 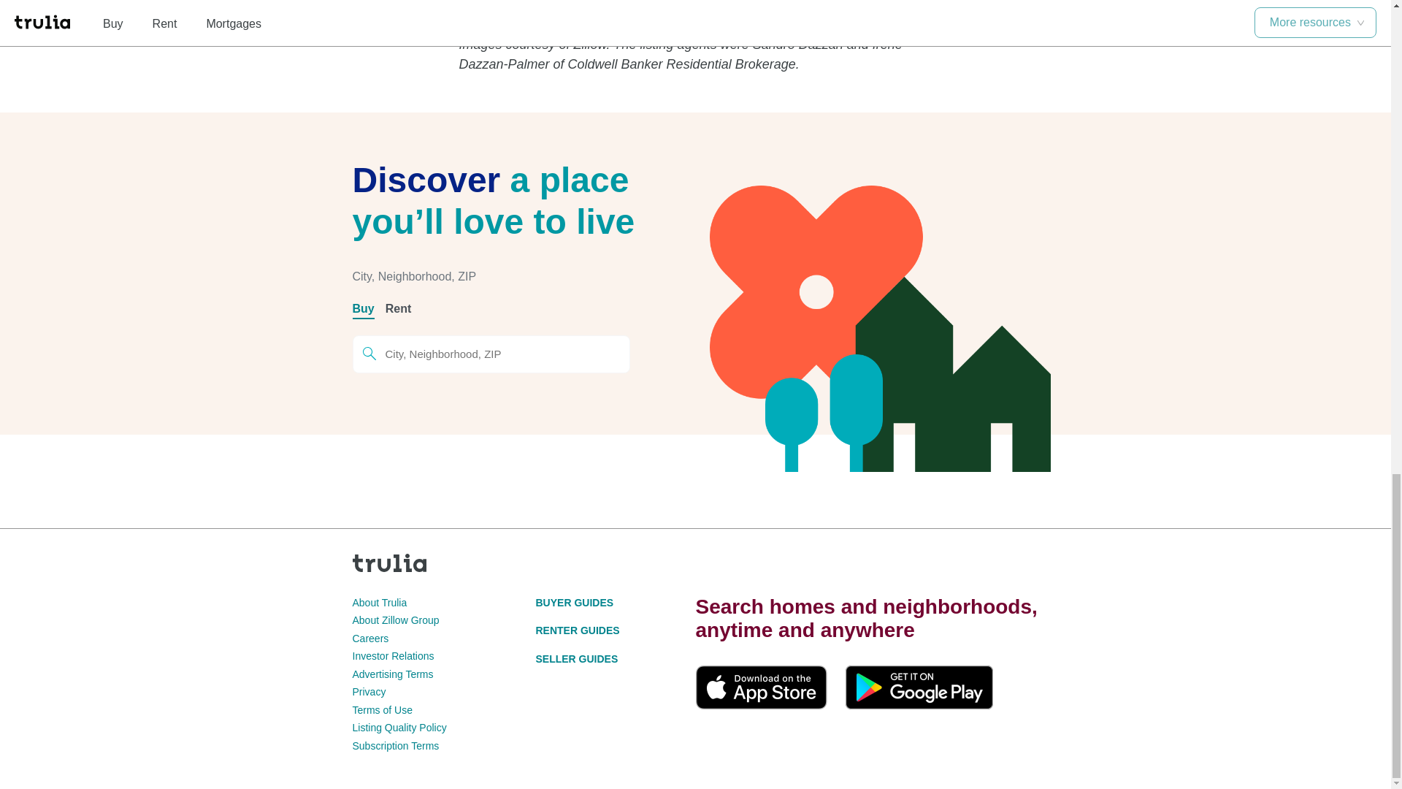 What do you see at coordinates (394, 620) in the screenshot?
I see `About Zillow Group` at bounding box center [394, 620].